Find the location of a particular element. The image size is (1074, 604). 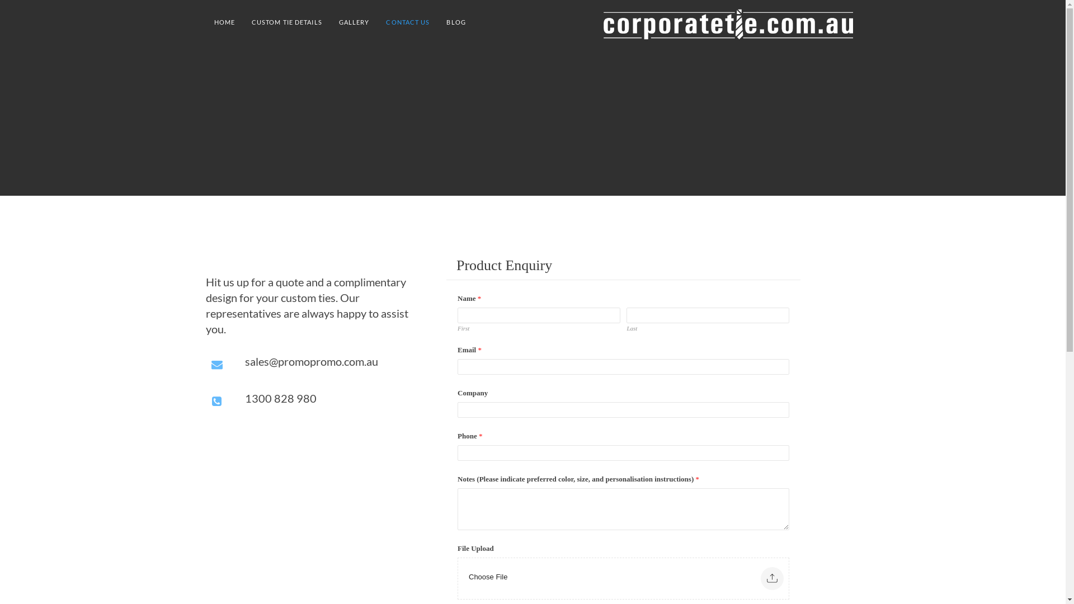

HOME is located at coordinates (224, 22).